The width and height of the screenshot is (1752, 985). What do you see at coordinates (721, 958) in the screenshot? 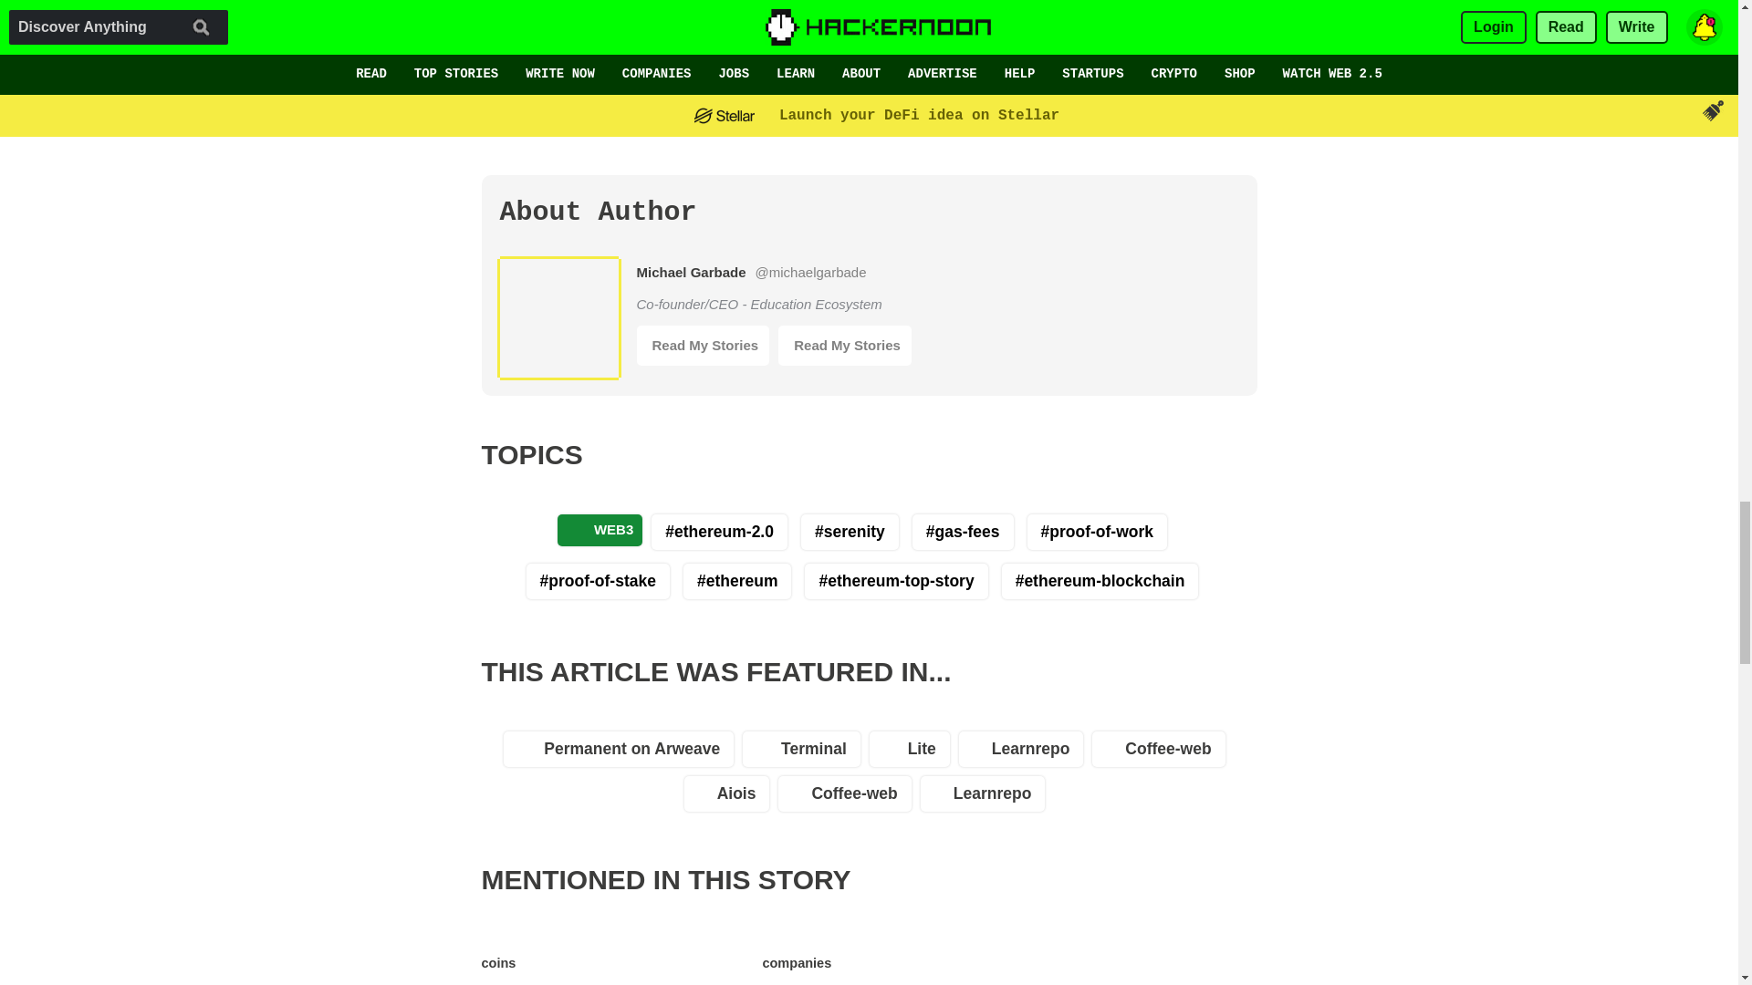
I see `Chain` at bounding box center [721, 958].